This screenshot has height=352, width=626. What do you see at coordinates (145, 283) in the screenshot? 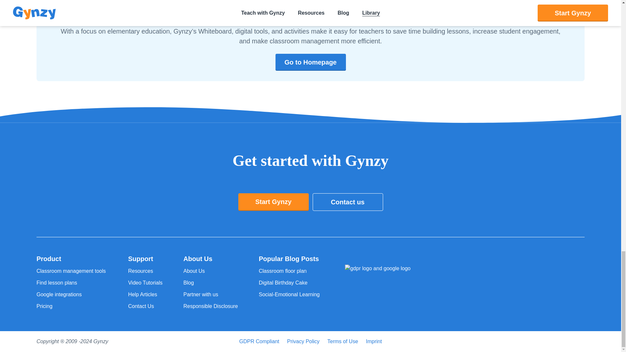
I see `Video Tutorials` at bounding box center [145, 283].